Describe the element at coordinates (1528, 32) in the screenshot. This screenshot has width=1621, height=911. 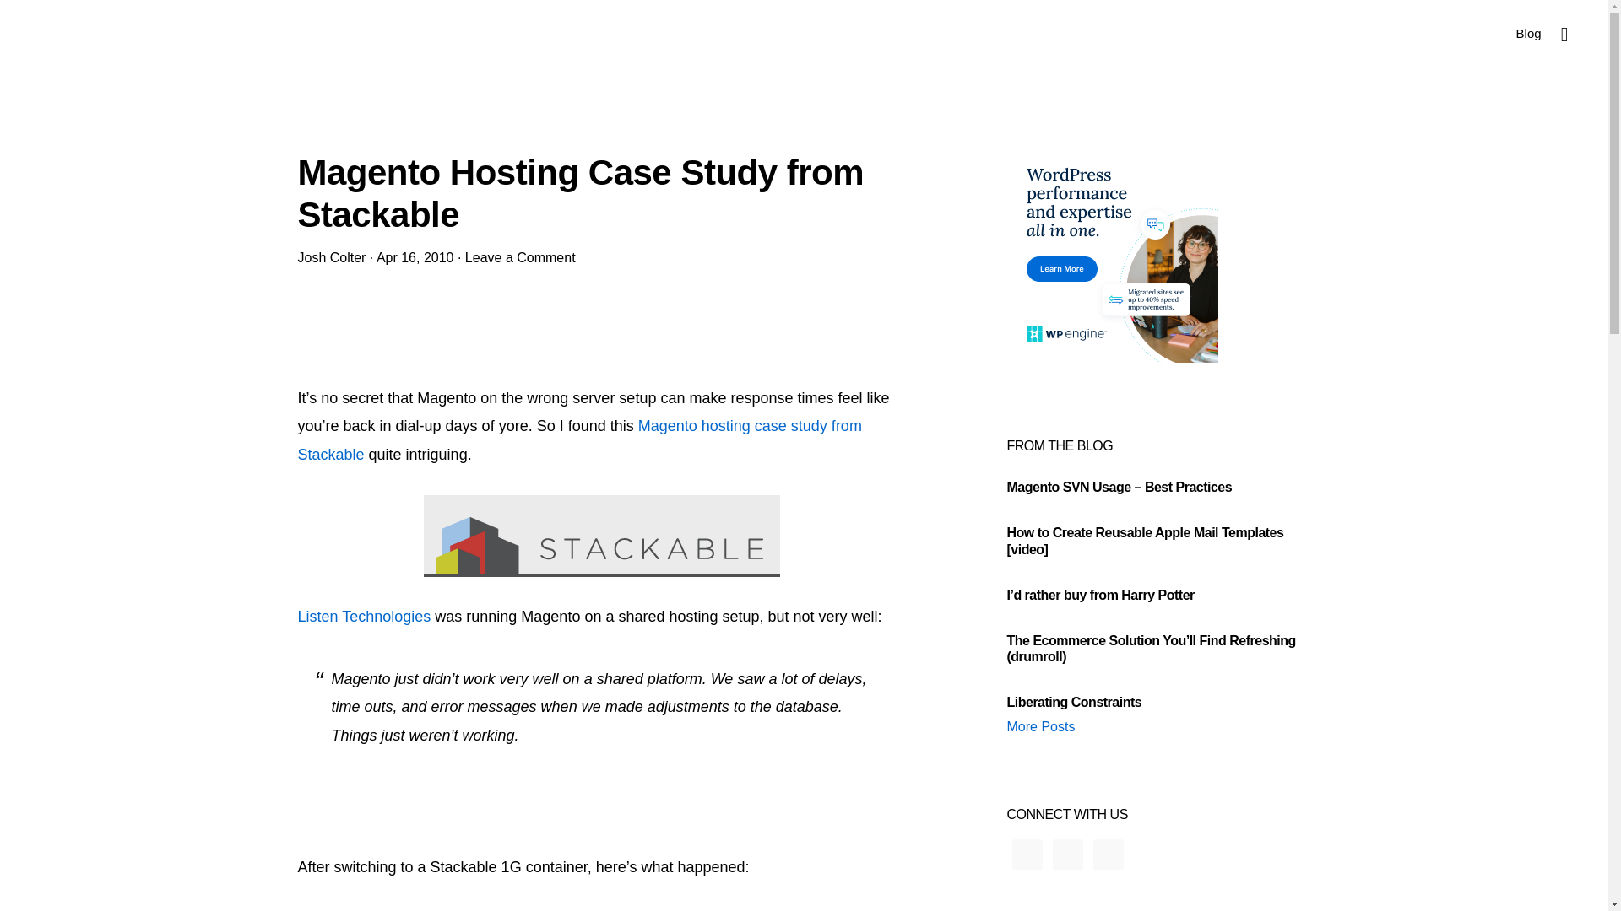
I see `Blog` at that location.